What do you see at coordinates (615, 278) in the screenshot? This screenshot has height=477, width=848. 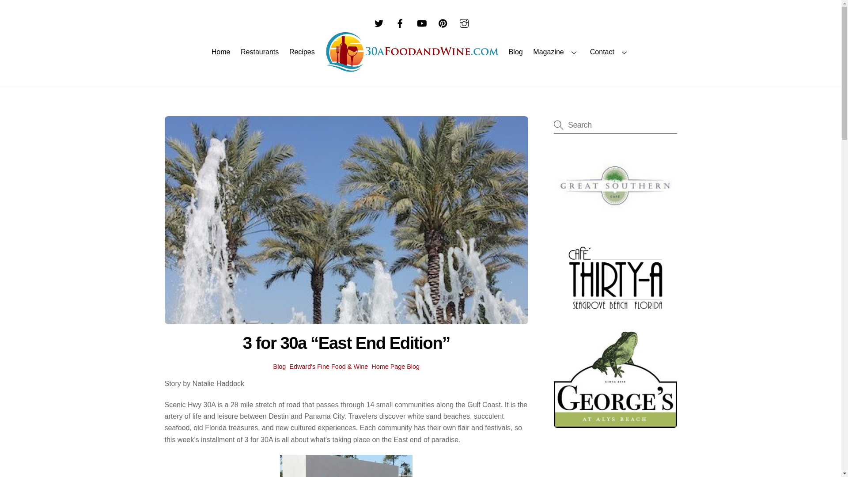 I see `LOGO cafe thirty a` at bounding box center [615, 278].